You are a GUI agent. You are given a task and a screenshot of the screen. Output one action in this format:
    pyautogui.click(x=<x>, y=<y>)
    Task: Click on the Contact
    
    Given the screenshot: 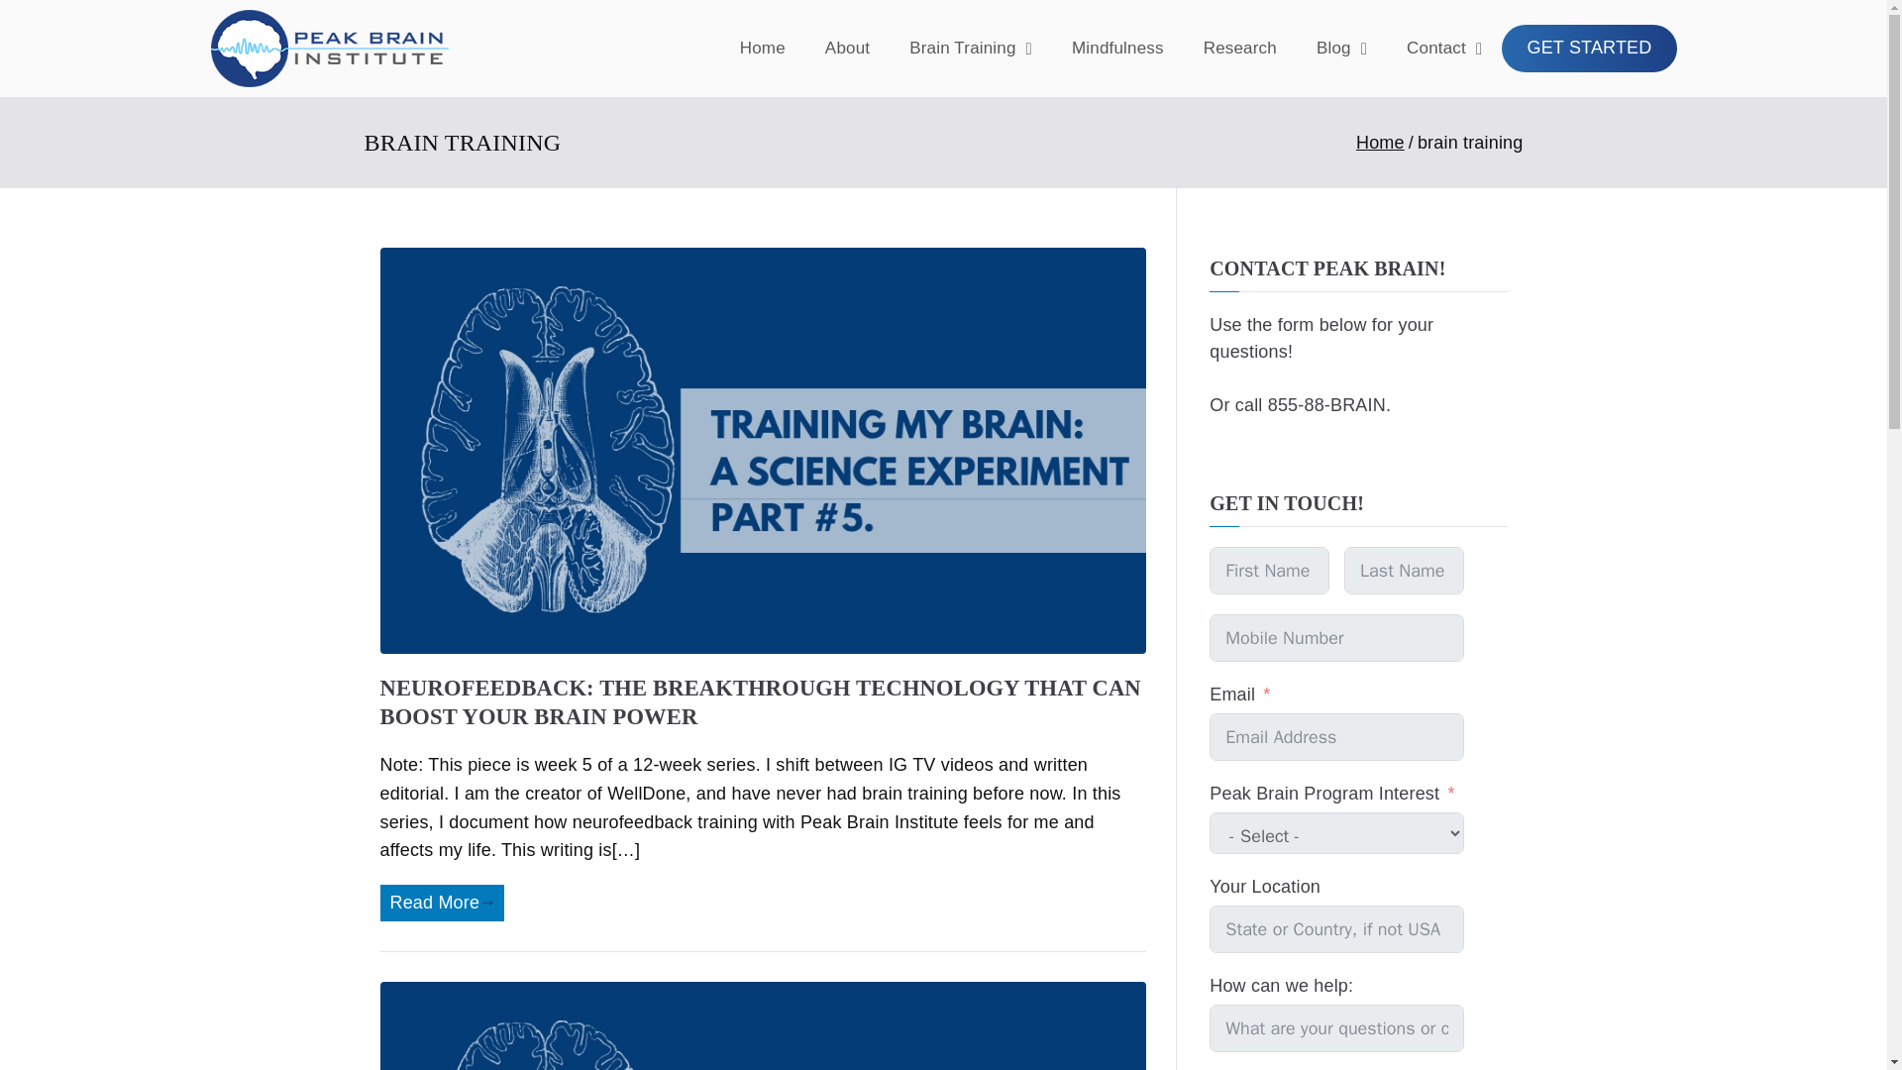 What is the action you would take?
    pyautogui.click(x=1444, y=48)
    